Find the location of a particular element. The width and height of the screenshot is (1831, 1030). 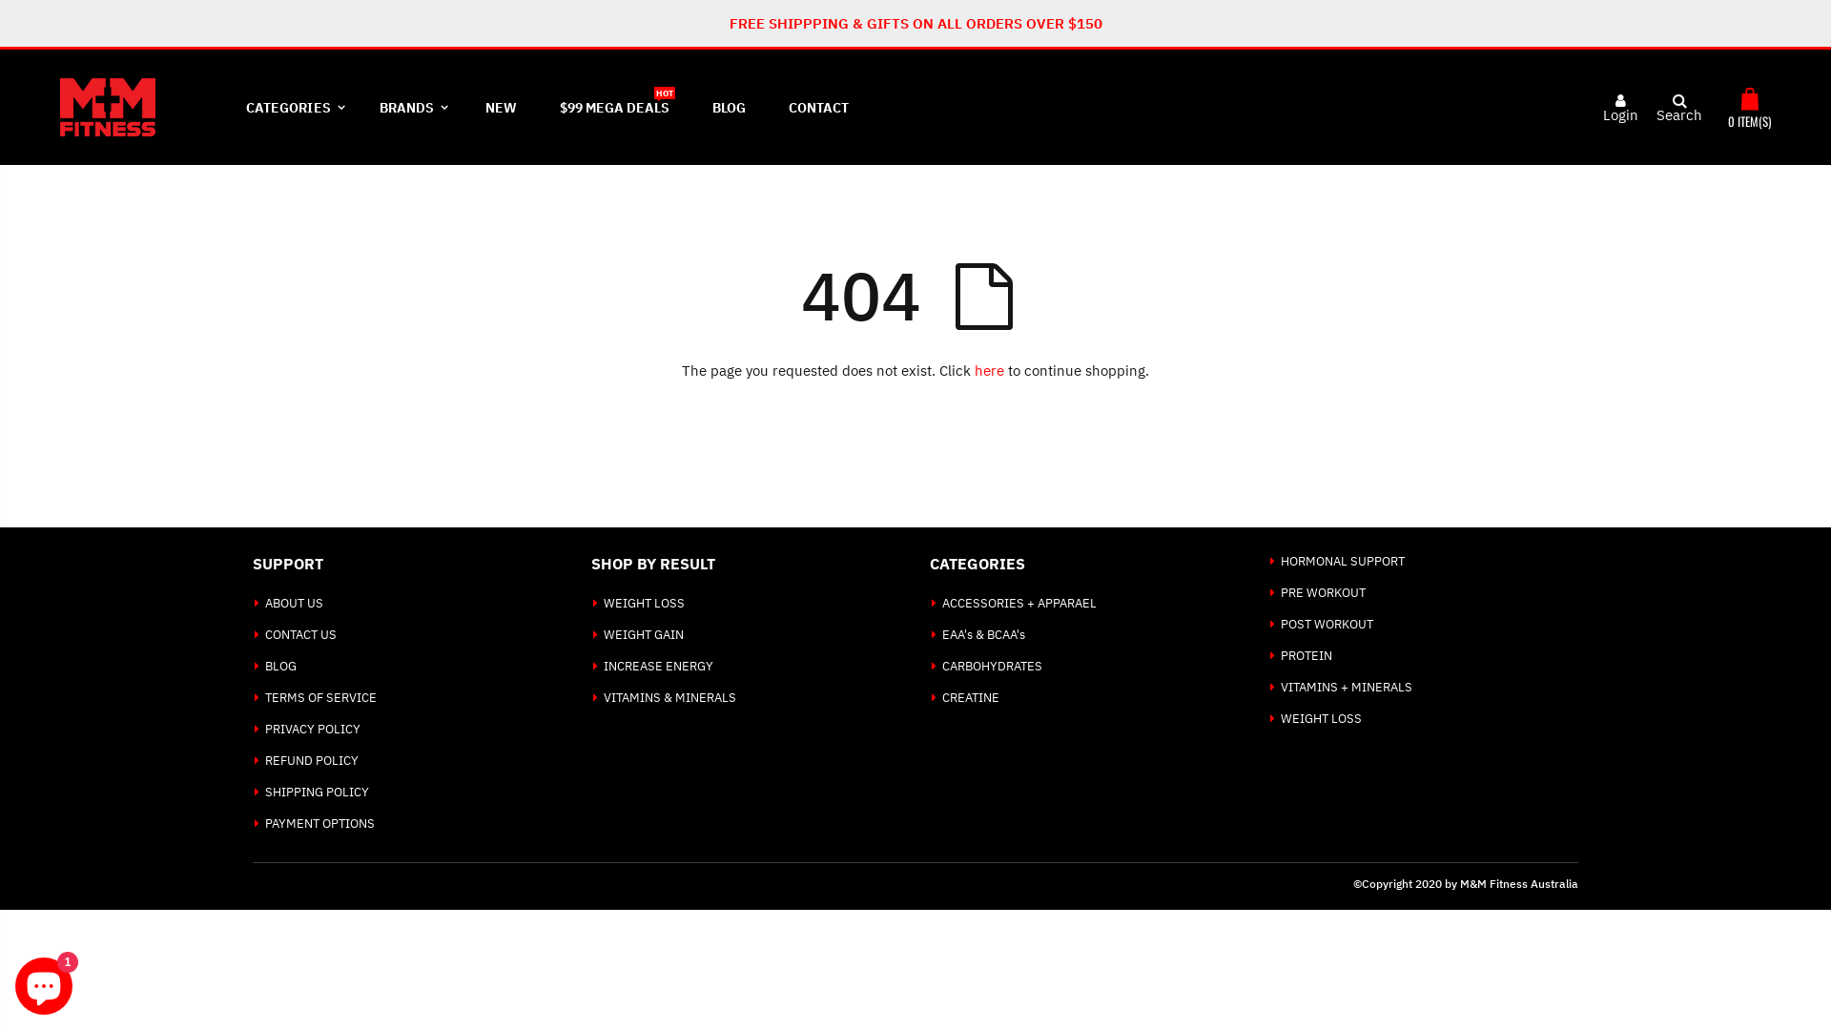

EAA's & BCAA's is located at coordinates (983, 635).